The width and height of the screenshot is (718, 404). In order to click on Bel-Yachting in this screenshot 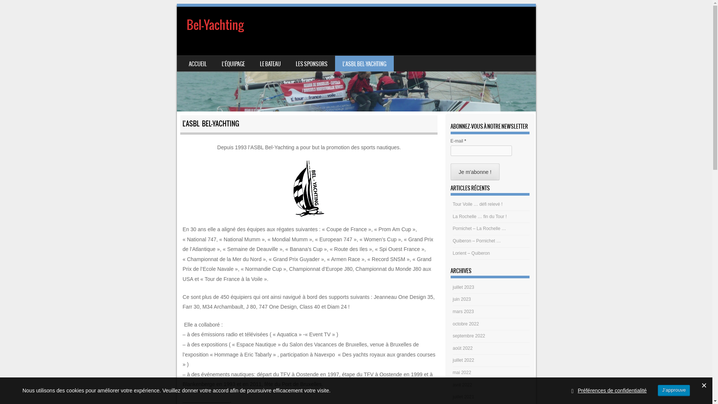, I will do `click(215, 25)`.